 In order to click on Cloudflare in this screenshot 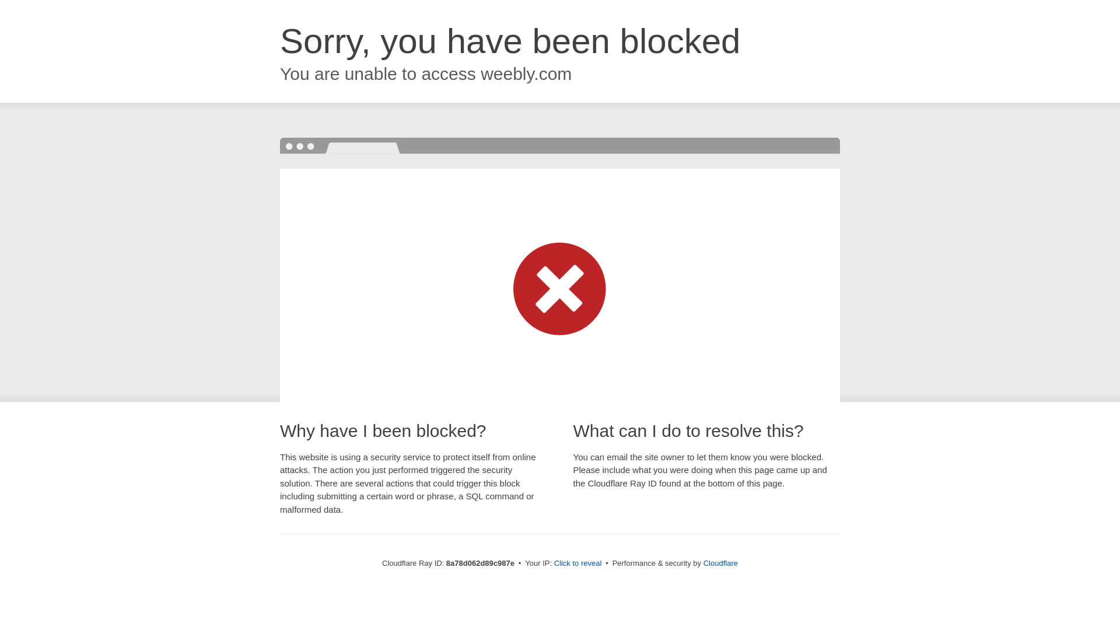, I will do `click(720, 563)`.